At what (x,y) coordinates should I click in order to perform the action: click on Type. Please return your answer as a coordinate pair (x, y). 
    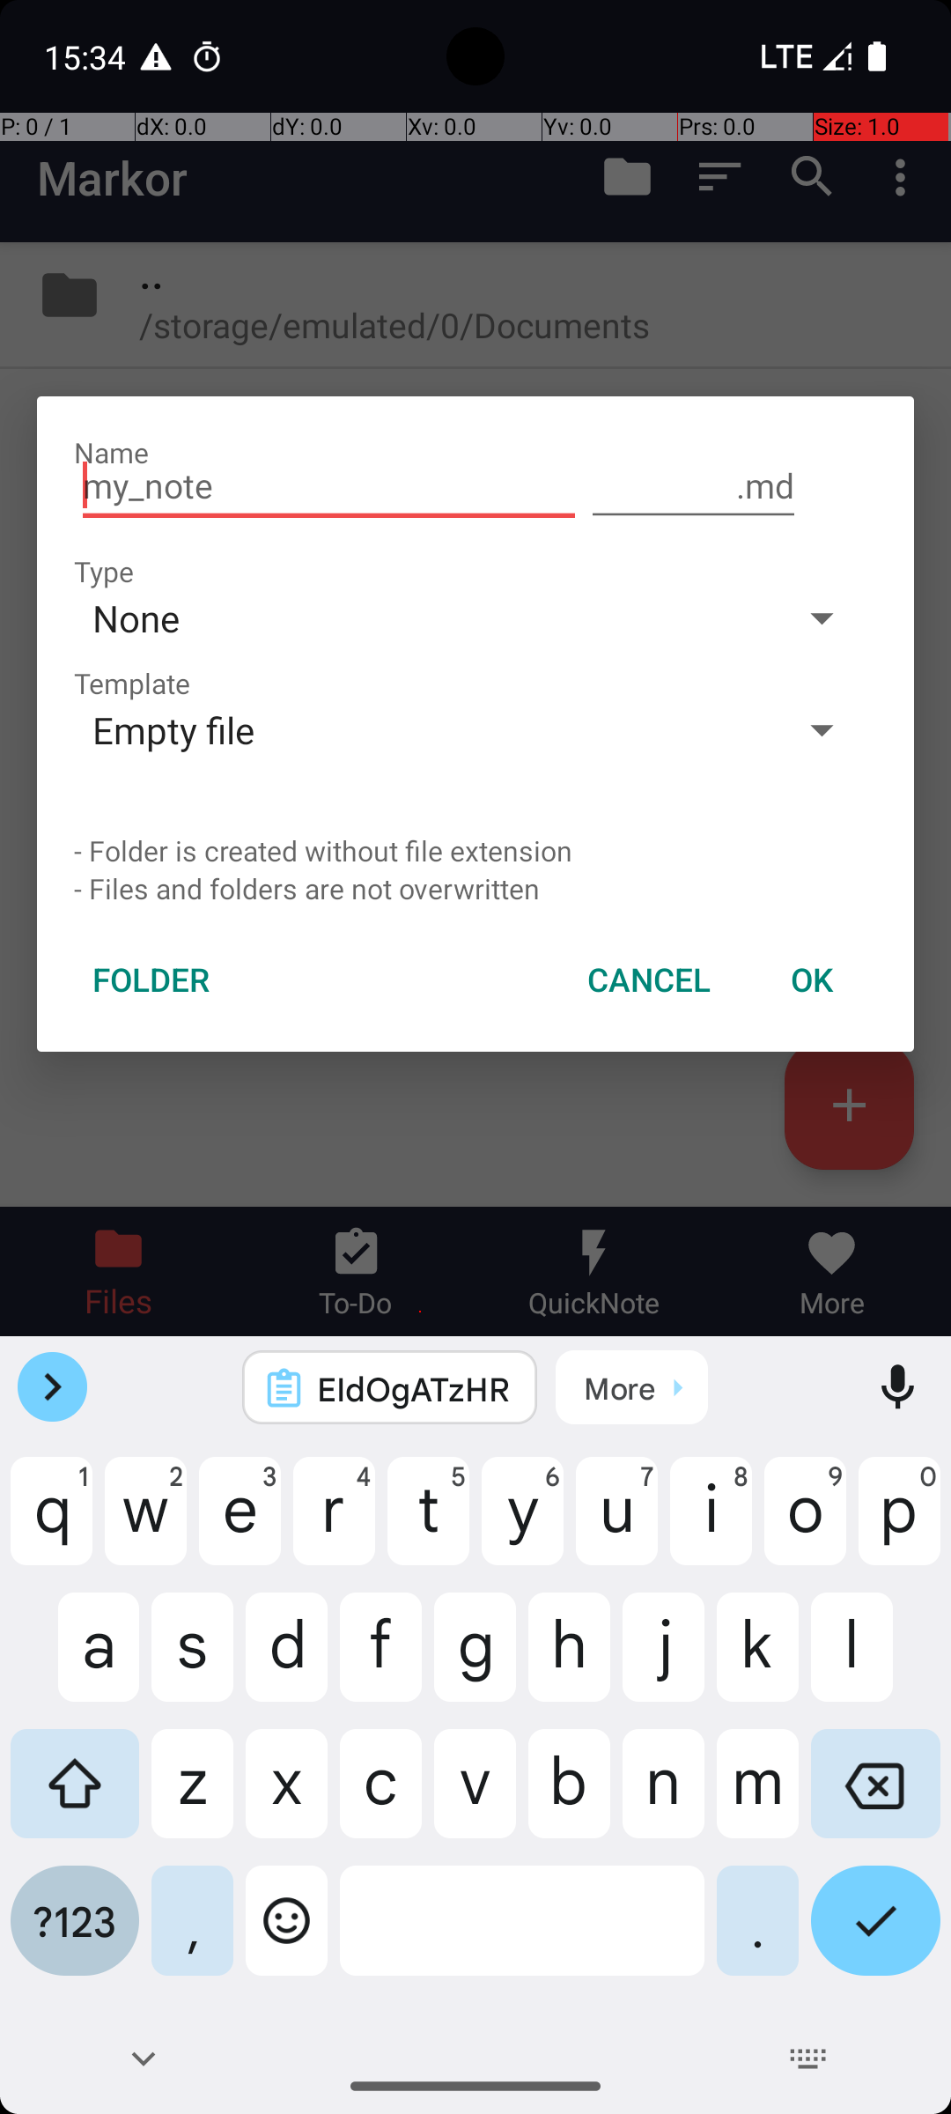
    Looking at the image, I should click on (104, 571).